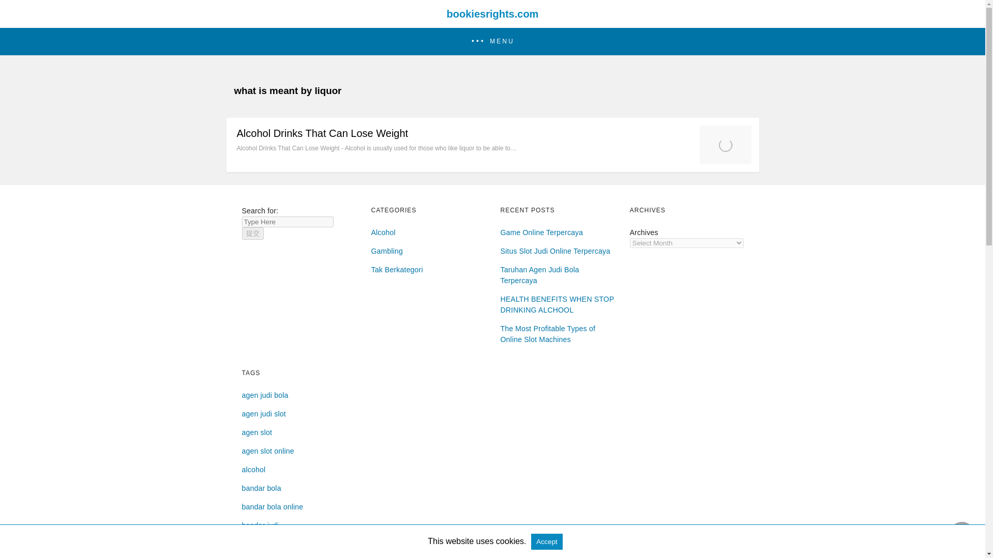  Describe the element at coordinates (264, 413) in the screenshot. I see `agen judi slot` at that location.